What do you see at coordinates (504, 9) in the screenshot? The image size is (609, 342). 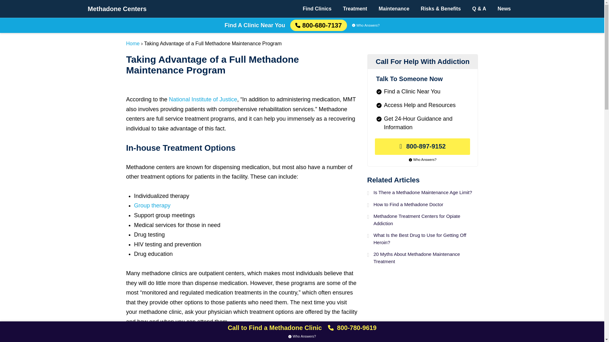 I see `News` at bounding box center [504, 9].